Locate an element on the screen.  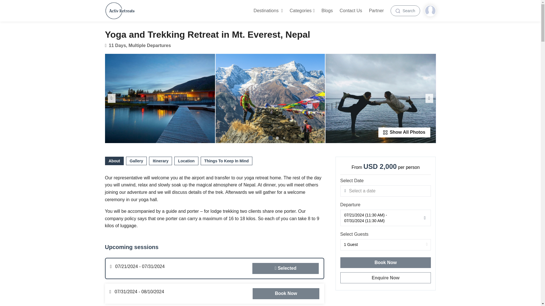
Categories is located at coordinates (302, 11).